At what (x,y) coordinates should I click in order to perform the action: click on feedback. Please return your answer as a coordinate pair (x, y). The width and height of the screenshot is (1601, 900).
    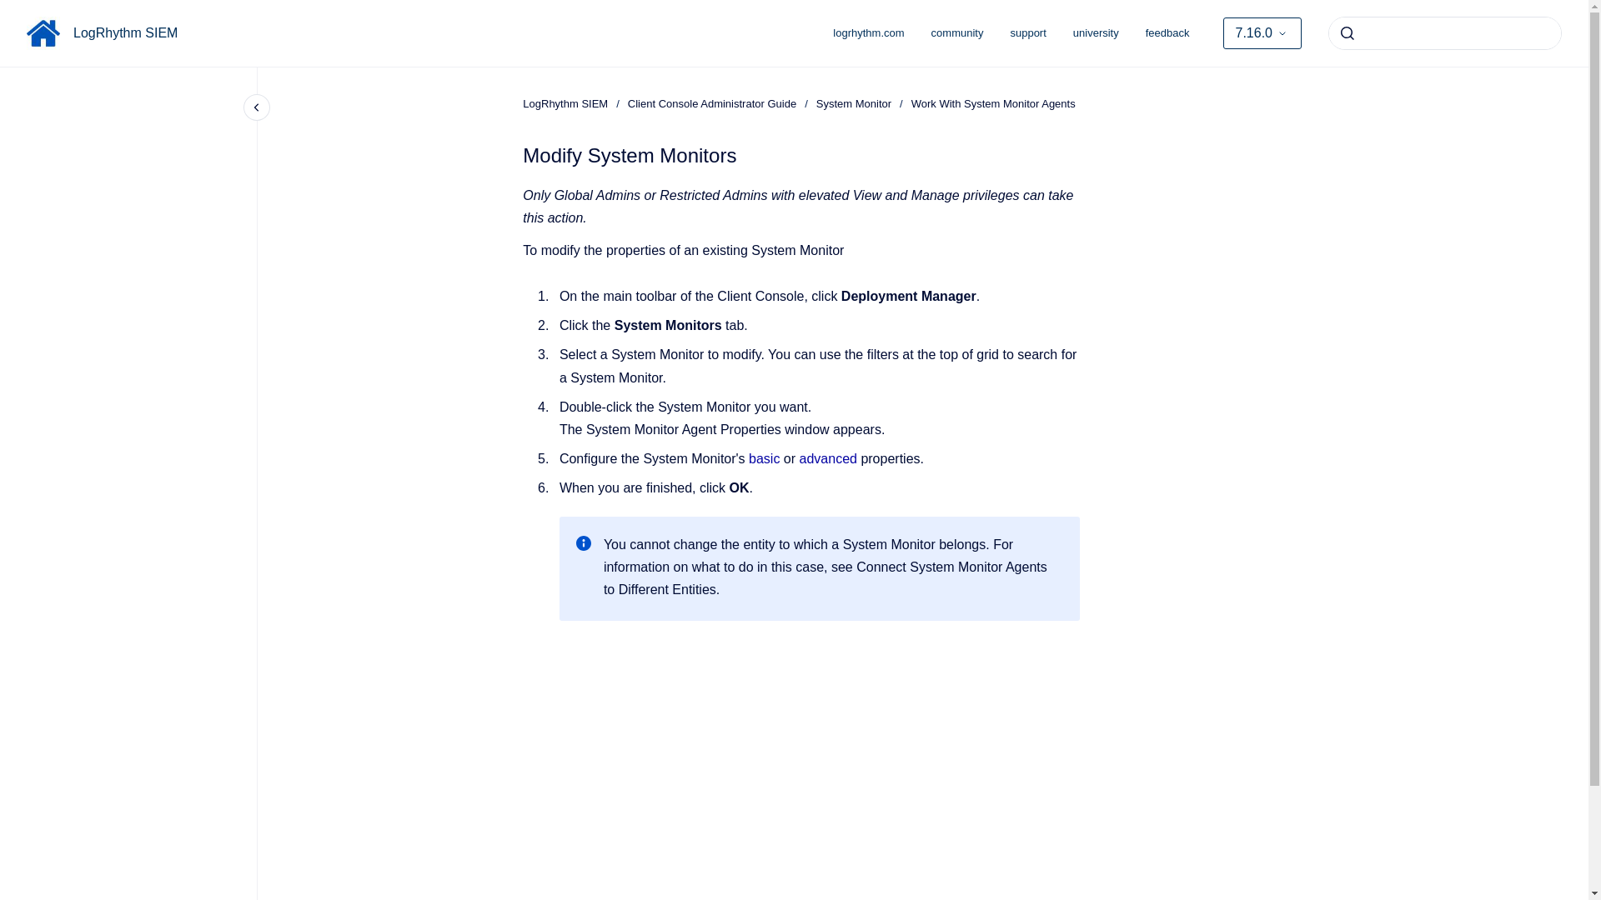
    Looking at the image, I should click on (1167, 33).